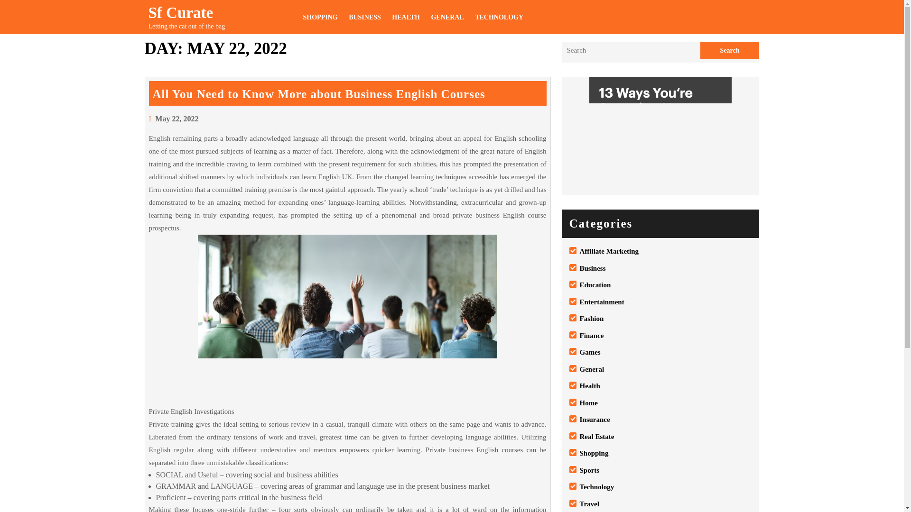 This screenshot has height=512, width=911. What do you see at coordinates (364, 17) in the screenshot?
I see `BUSINESS` at bounding box center [364, 17].